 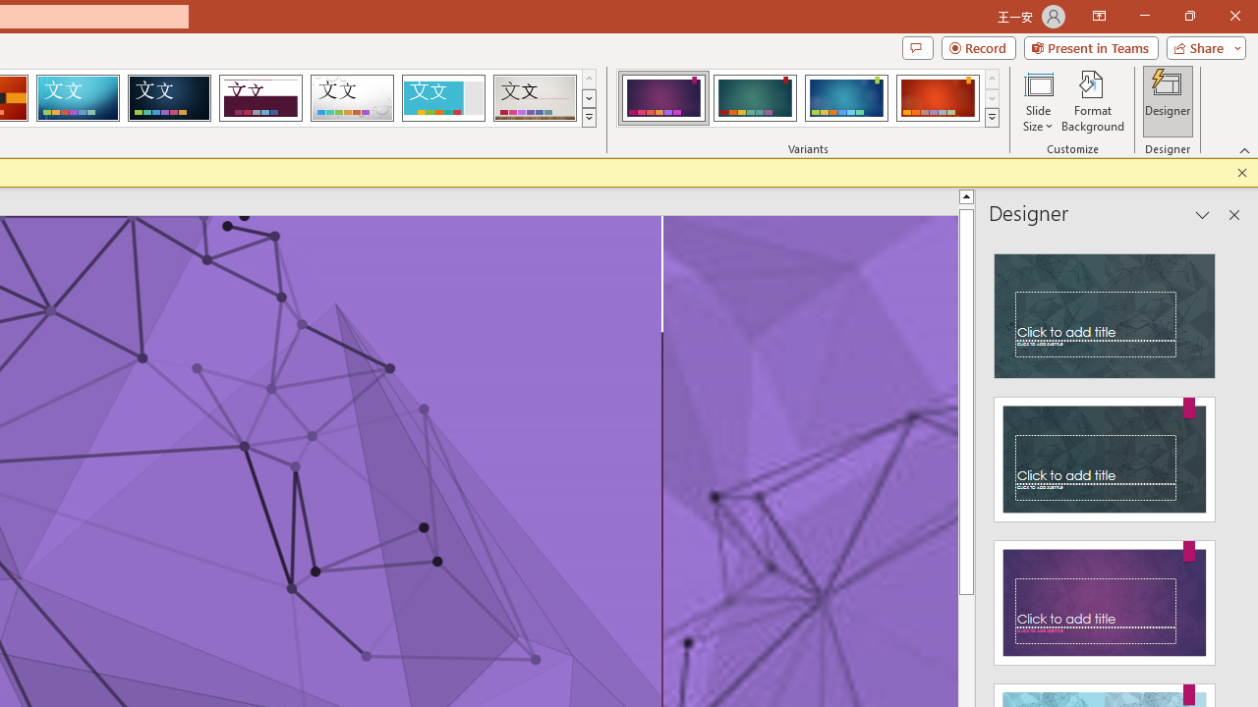 I want to click on Slide Size, so click(x=1038, y=100).